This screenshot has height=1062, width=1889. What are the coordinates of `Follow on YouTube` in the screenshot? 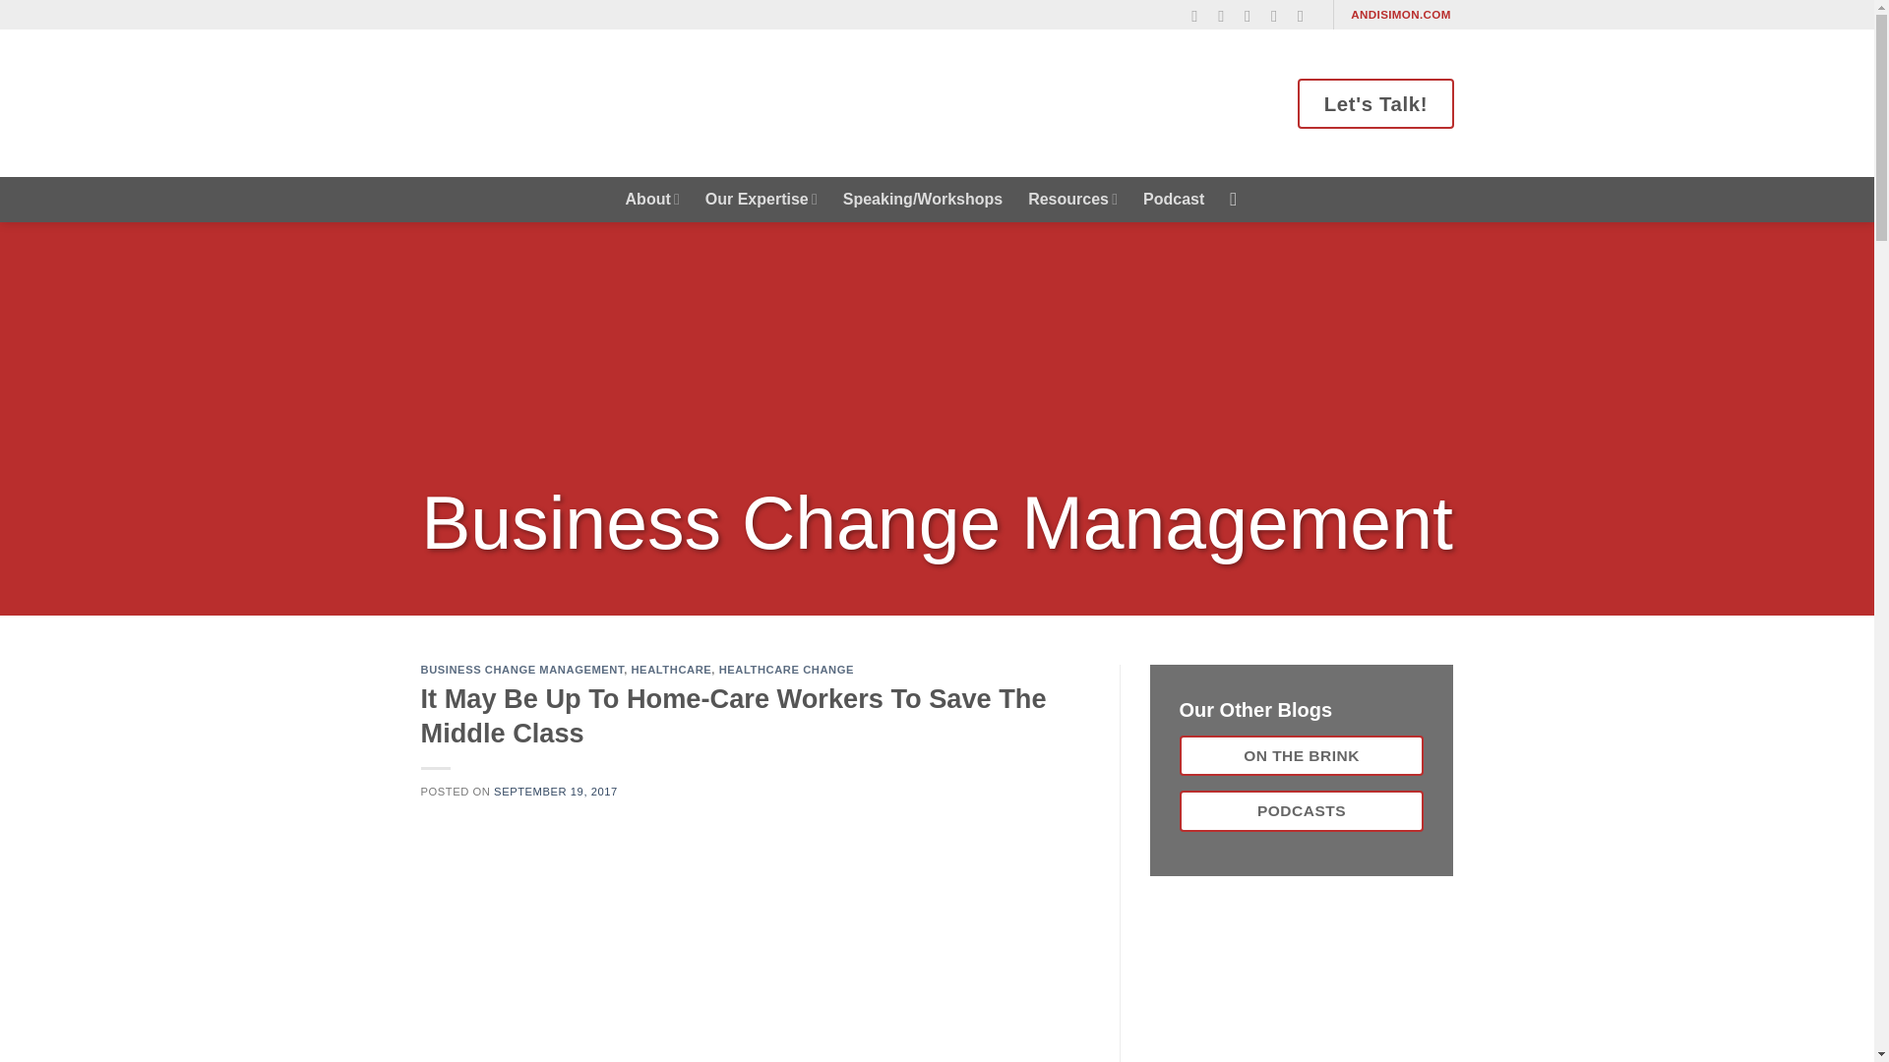 It's located at (1307, 16).